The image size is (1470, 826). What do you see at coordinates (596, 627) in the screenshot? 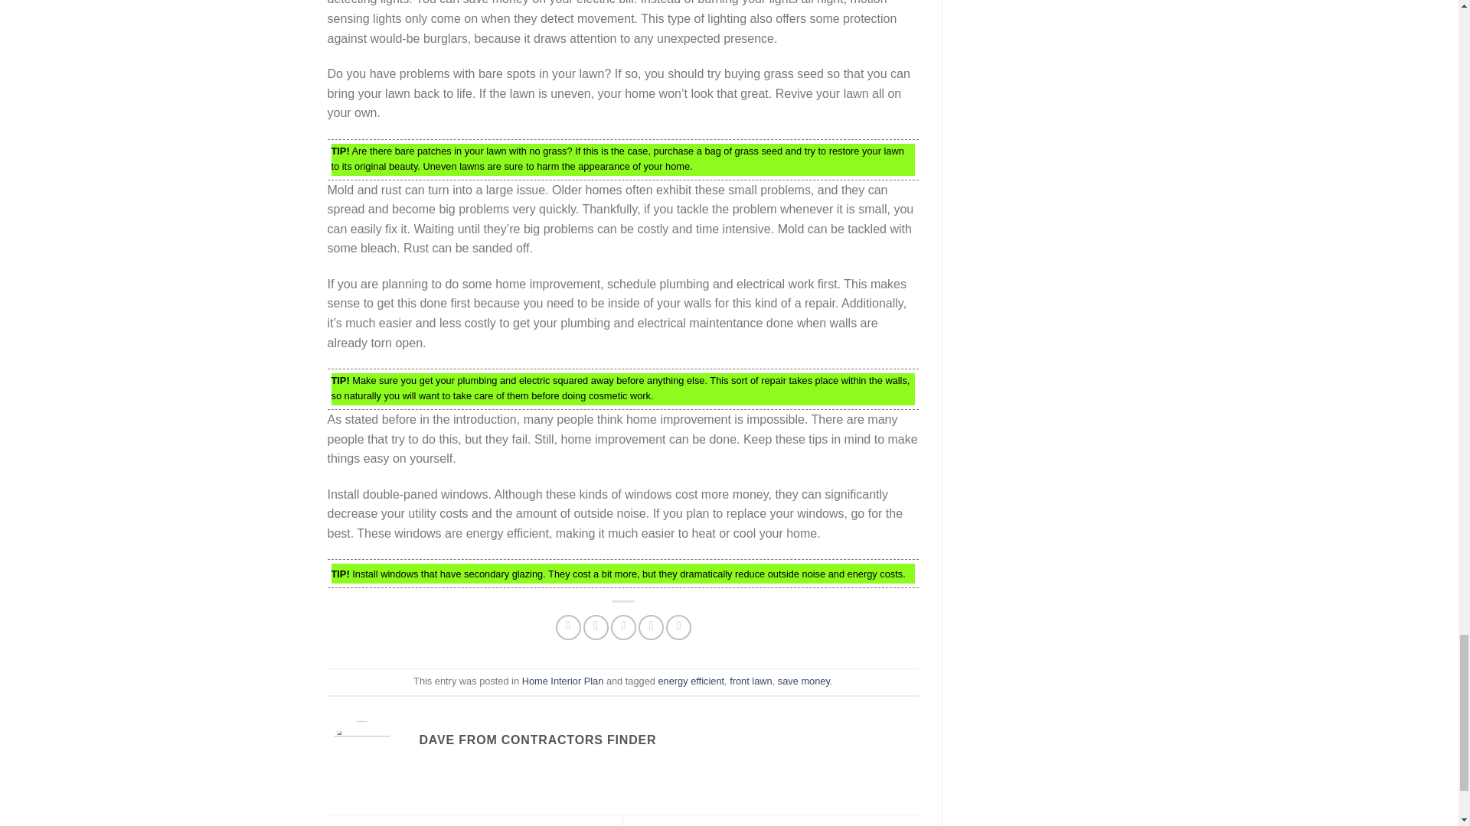
I see `Share on Twitter` at bounding box center [596, 627].